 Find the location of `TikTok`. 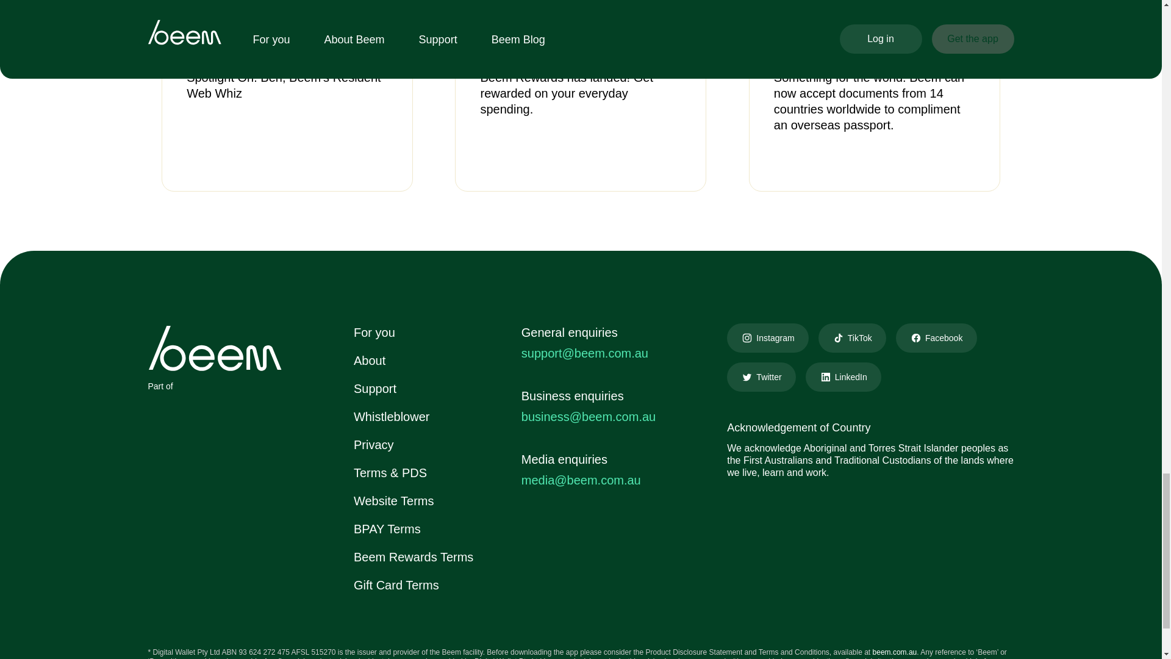

TikTok is located at coordinates (853, 338).